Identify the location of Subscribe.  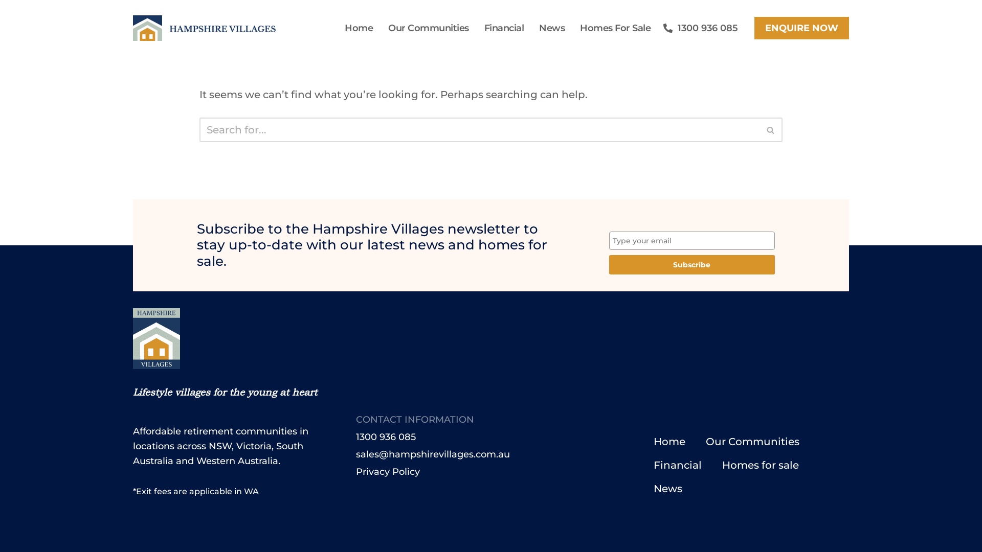
(692, 265).